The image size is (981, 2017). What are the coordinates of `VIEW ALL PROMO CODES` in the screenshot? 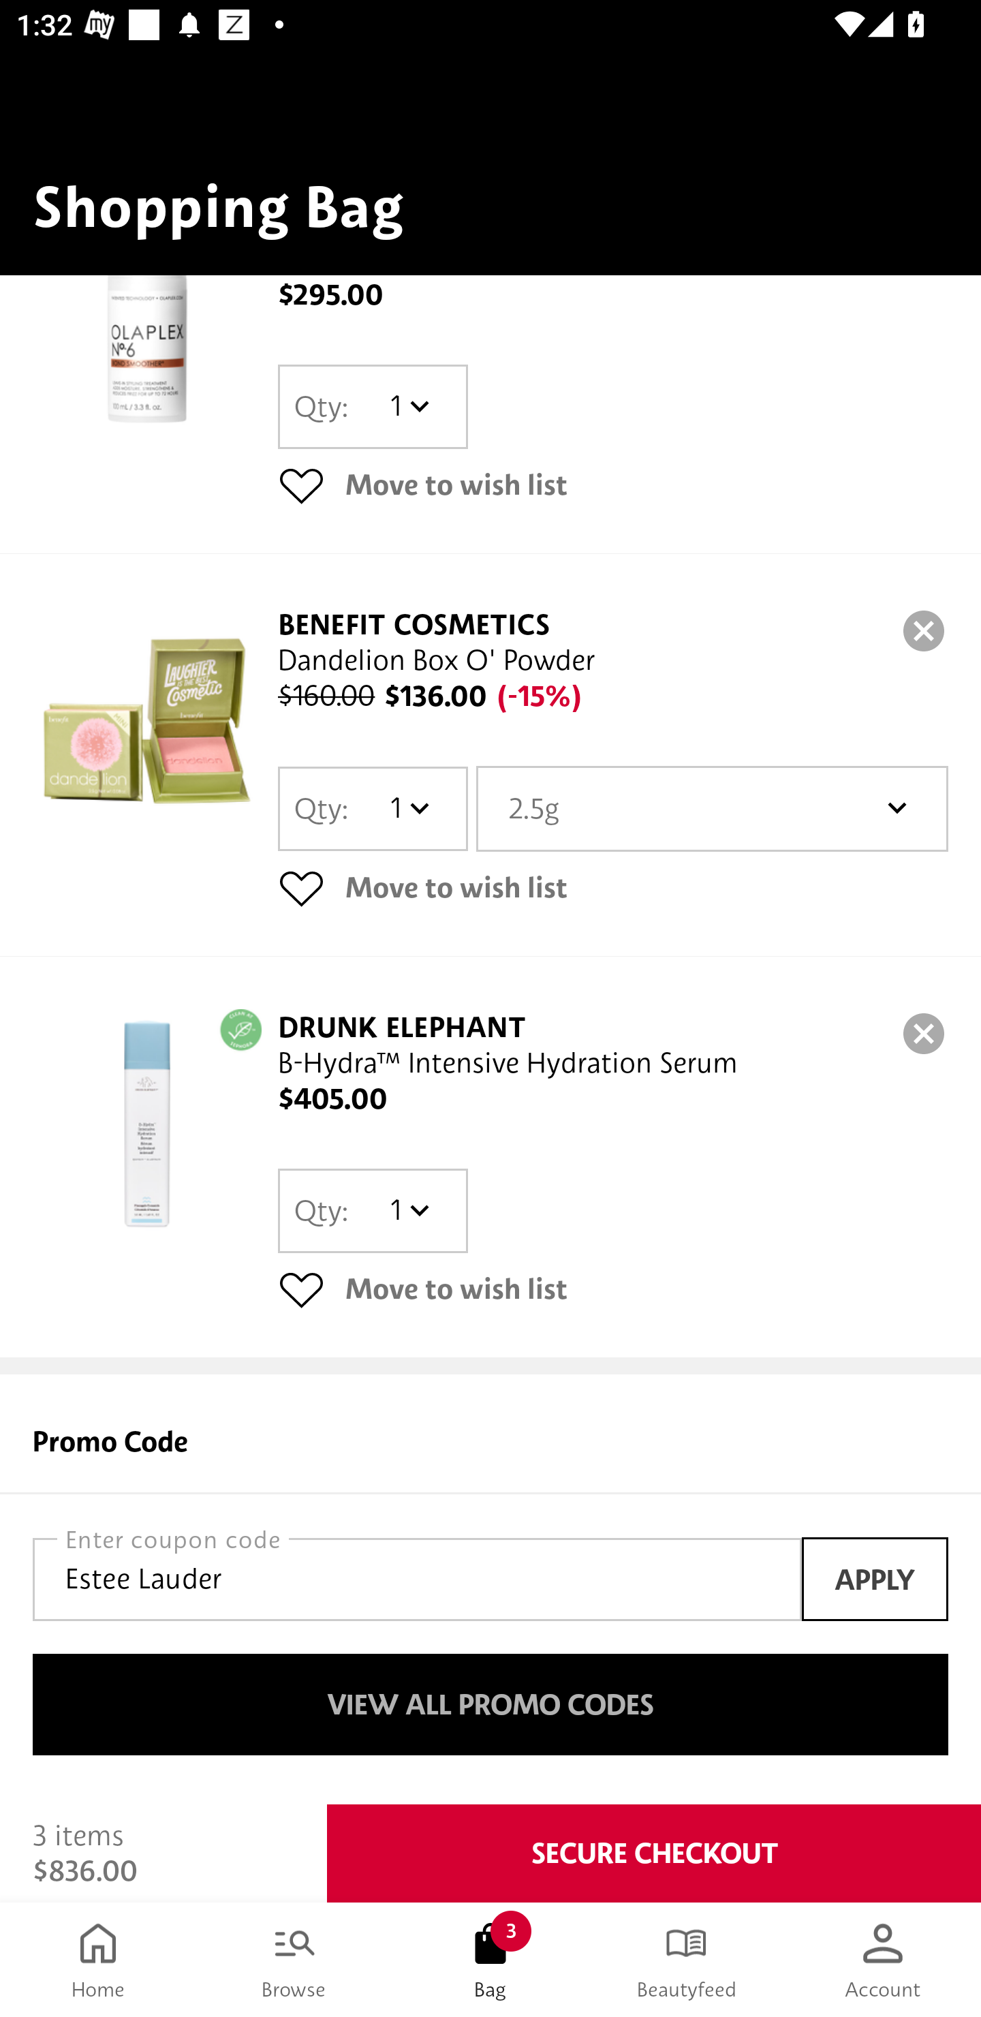 It's located at (490, 1704).